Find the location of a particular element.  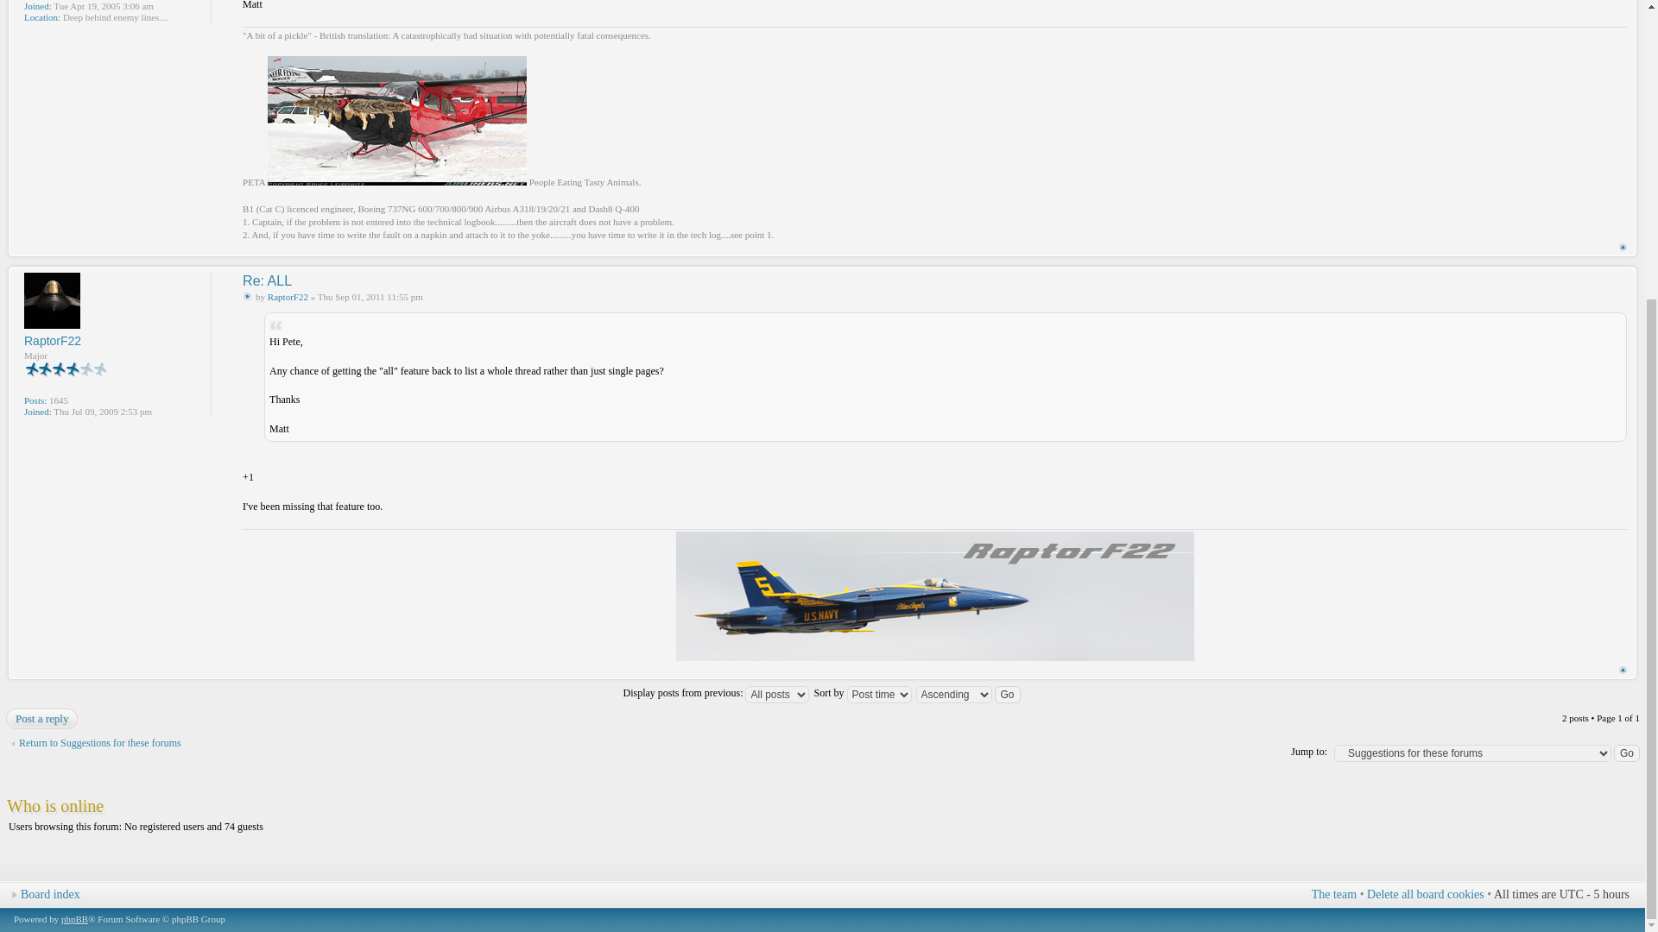

Return to Suggestions for these forums is located at coordinates (94, 743).